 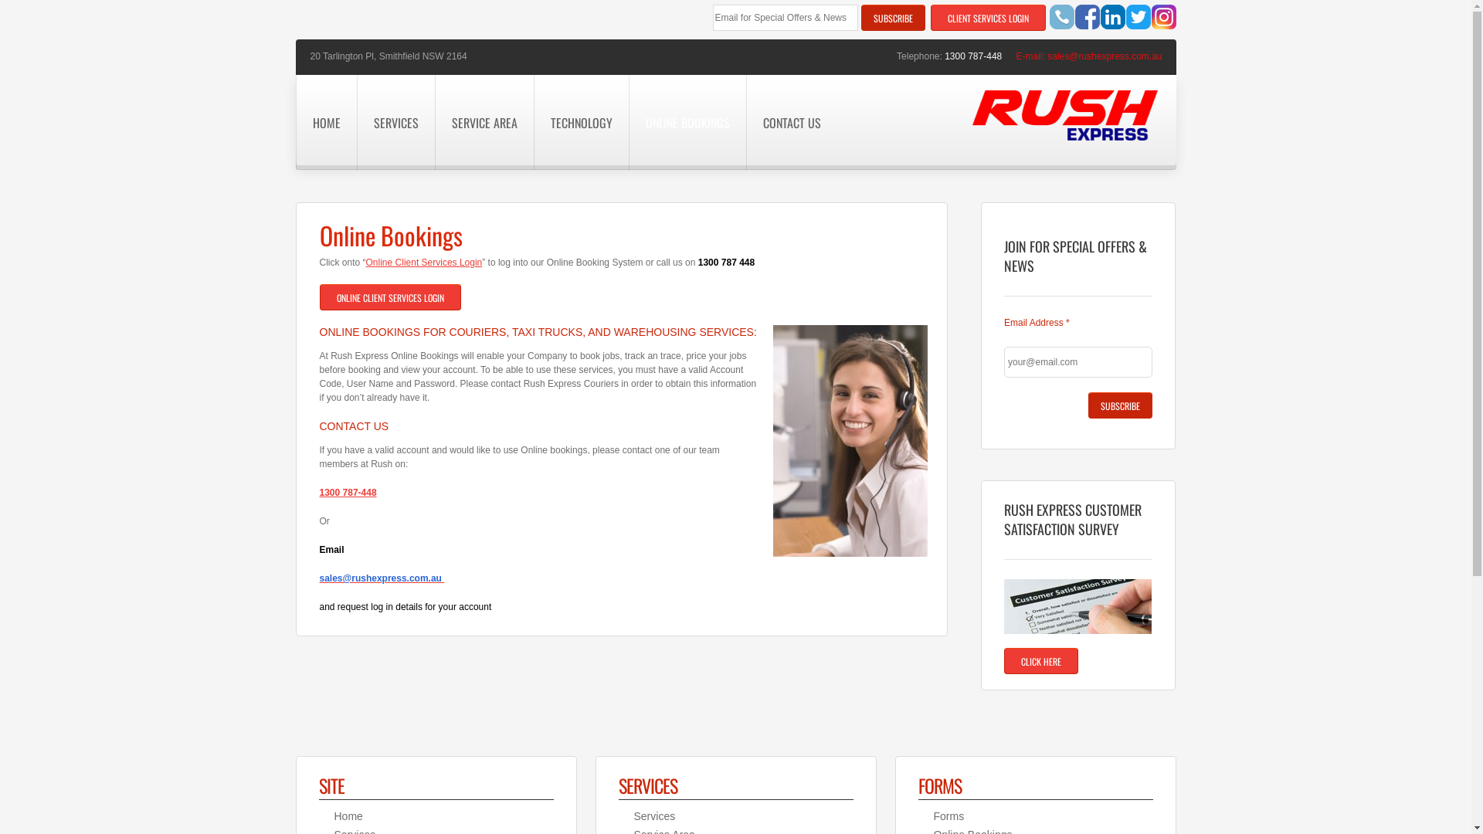 I want to click on SERVICES, so click(x=395, y=122).